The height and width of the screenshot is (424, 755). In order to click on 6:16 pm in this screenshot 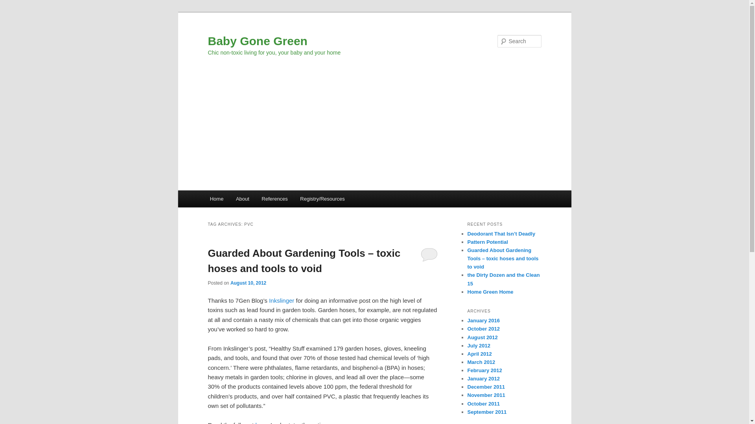, I will do `click(248, 283)`.